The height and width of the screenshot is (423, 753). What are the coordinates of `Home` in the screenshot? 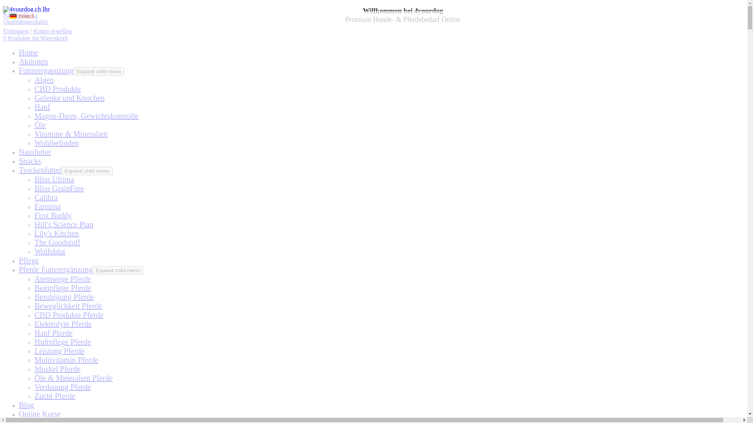 It's located at (28, 52).